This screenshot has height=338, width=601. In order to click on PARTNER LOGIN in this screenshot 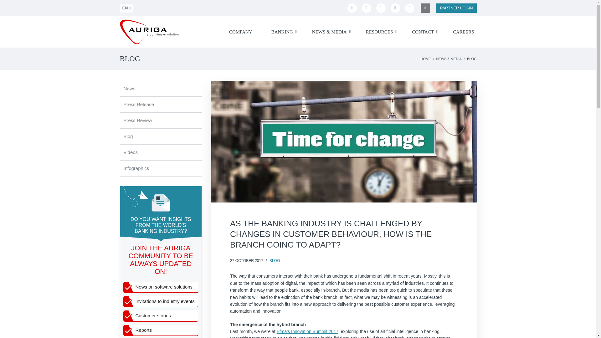, I will do `click(456, 8)`.